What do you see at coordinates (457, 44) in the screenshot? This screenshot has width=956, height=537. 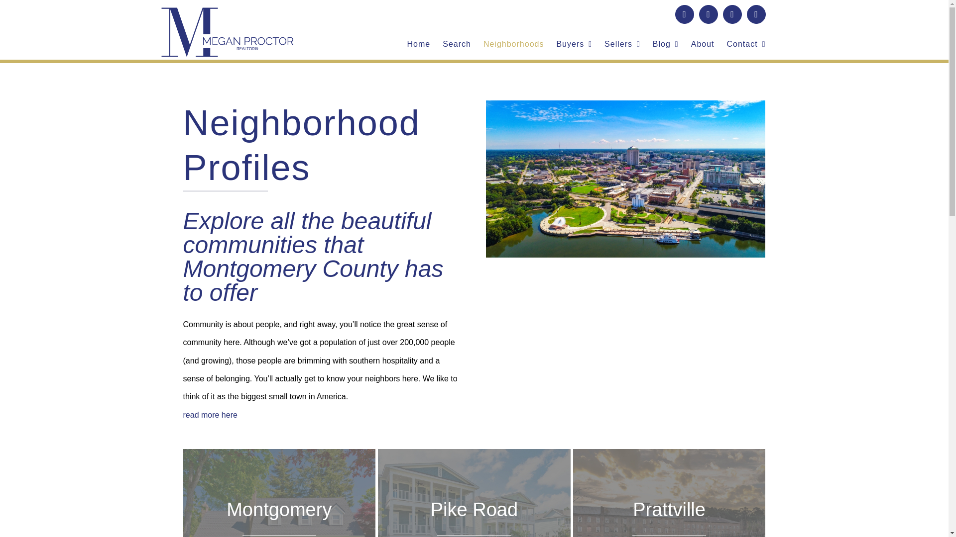 I see `Search` at bounding box center [457, 44].